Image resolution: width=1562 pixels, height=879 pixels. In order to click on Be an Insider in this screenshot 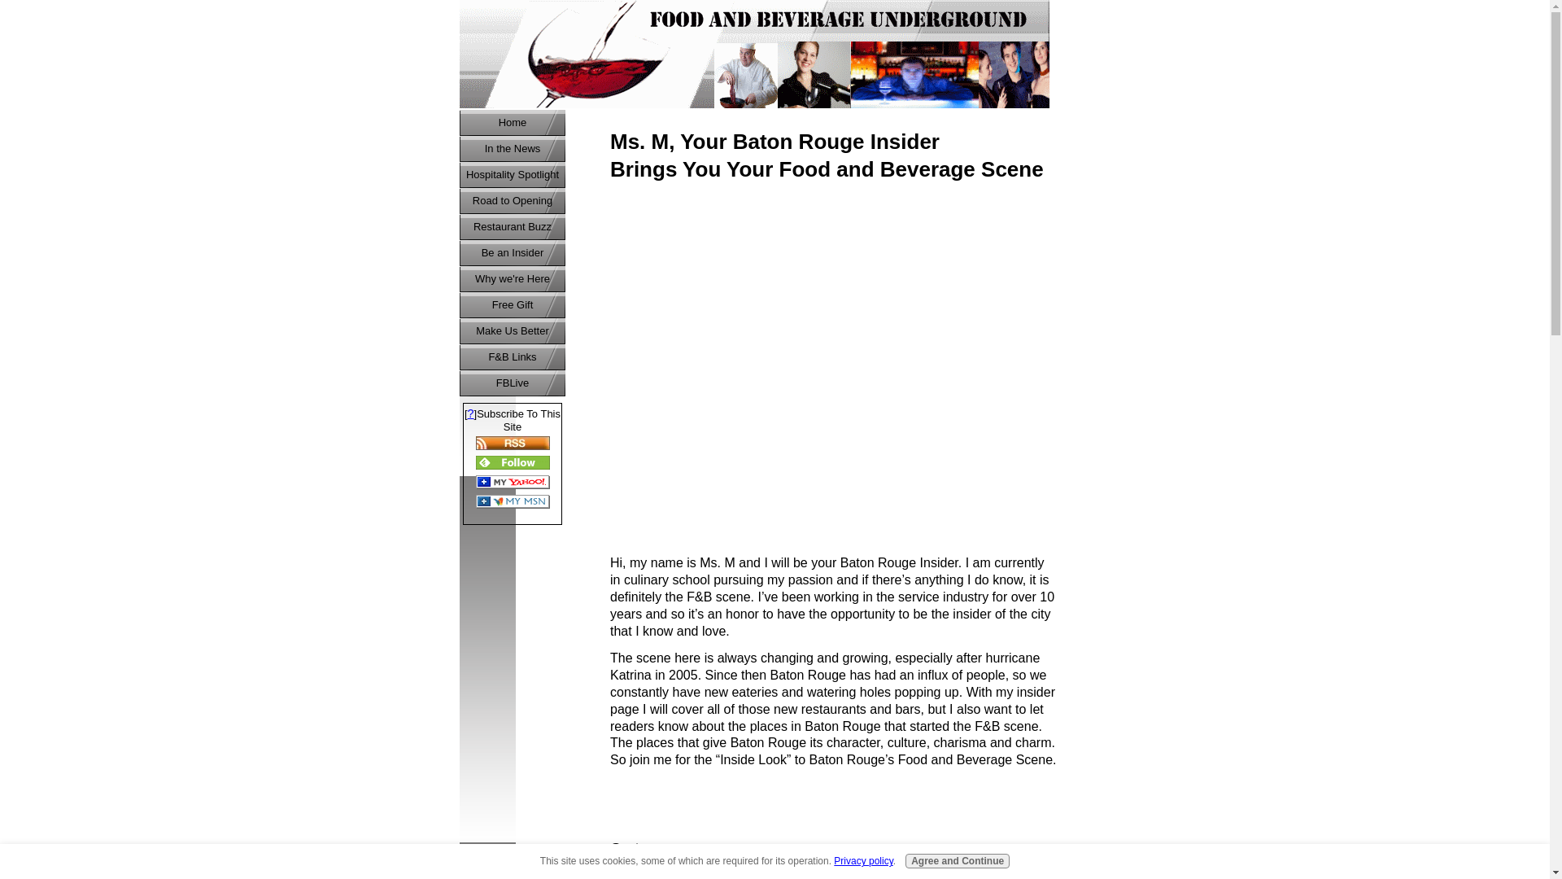, I will do `click(513, 252)`.